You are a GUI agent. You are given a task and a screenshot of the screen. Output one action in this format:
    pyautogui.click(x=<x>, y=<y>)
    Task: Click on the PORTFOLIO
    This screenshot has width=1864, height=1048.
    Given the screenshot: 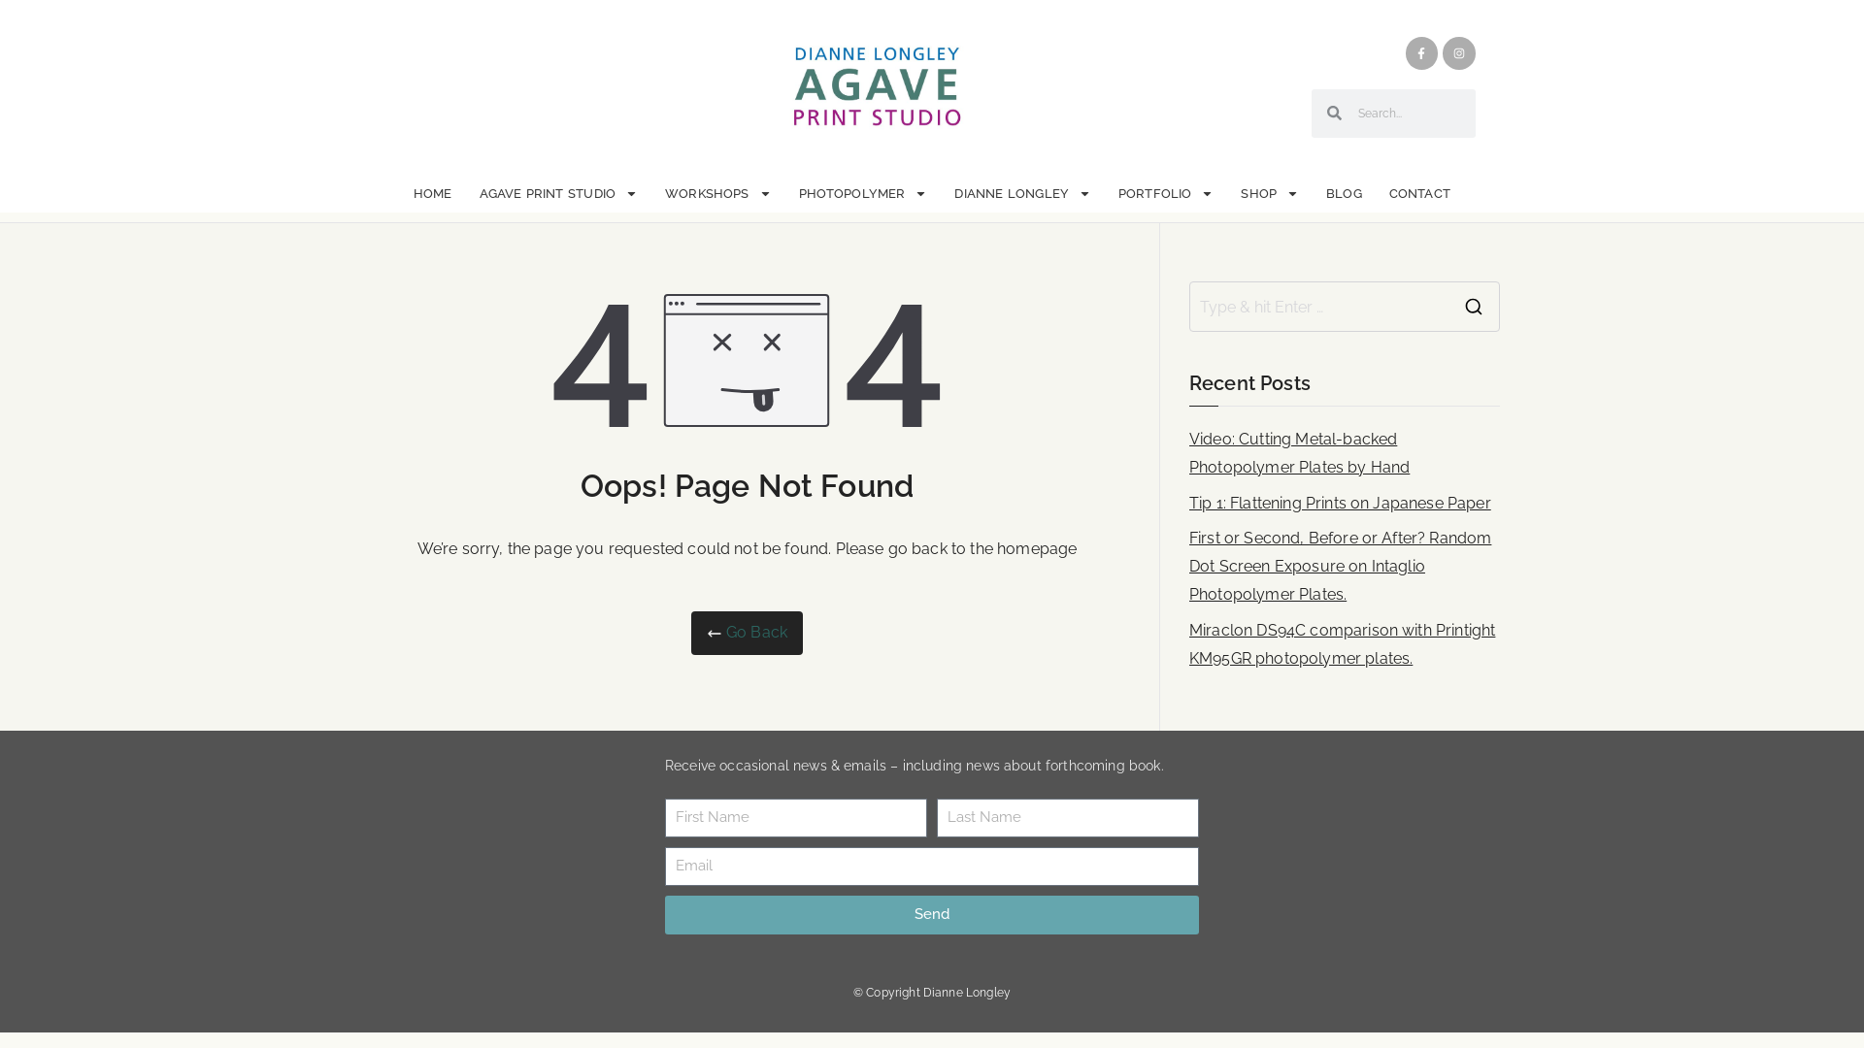 What is the action you would take?
    pyautogui.click(x=1166, y=194)
    